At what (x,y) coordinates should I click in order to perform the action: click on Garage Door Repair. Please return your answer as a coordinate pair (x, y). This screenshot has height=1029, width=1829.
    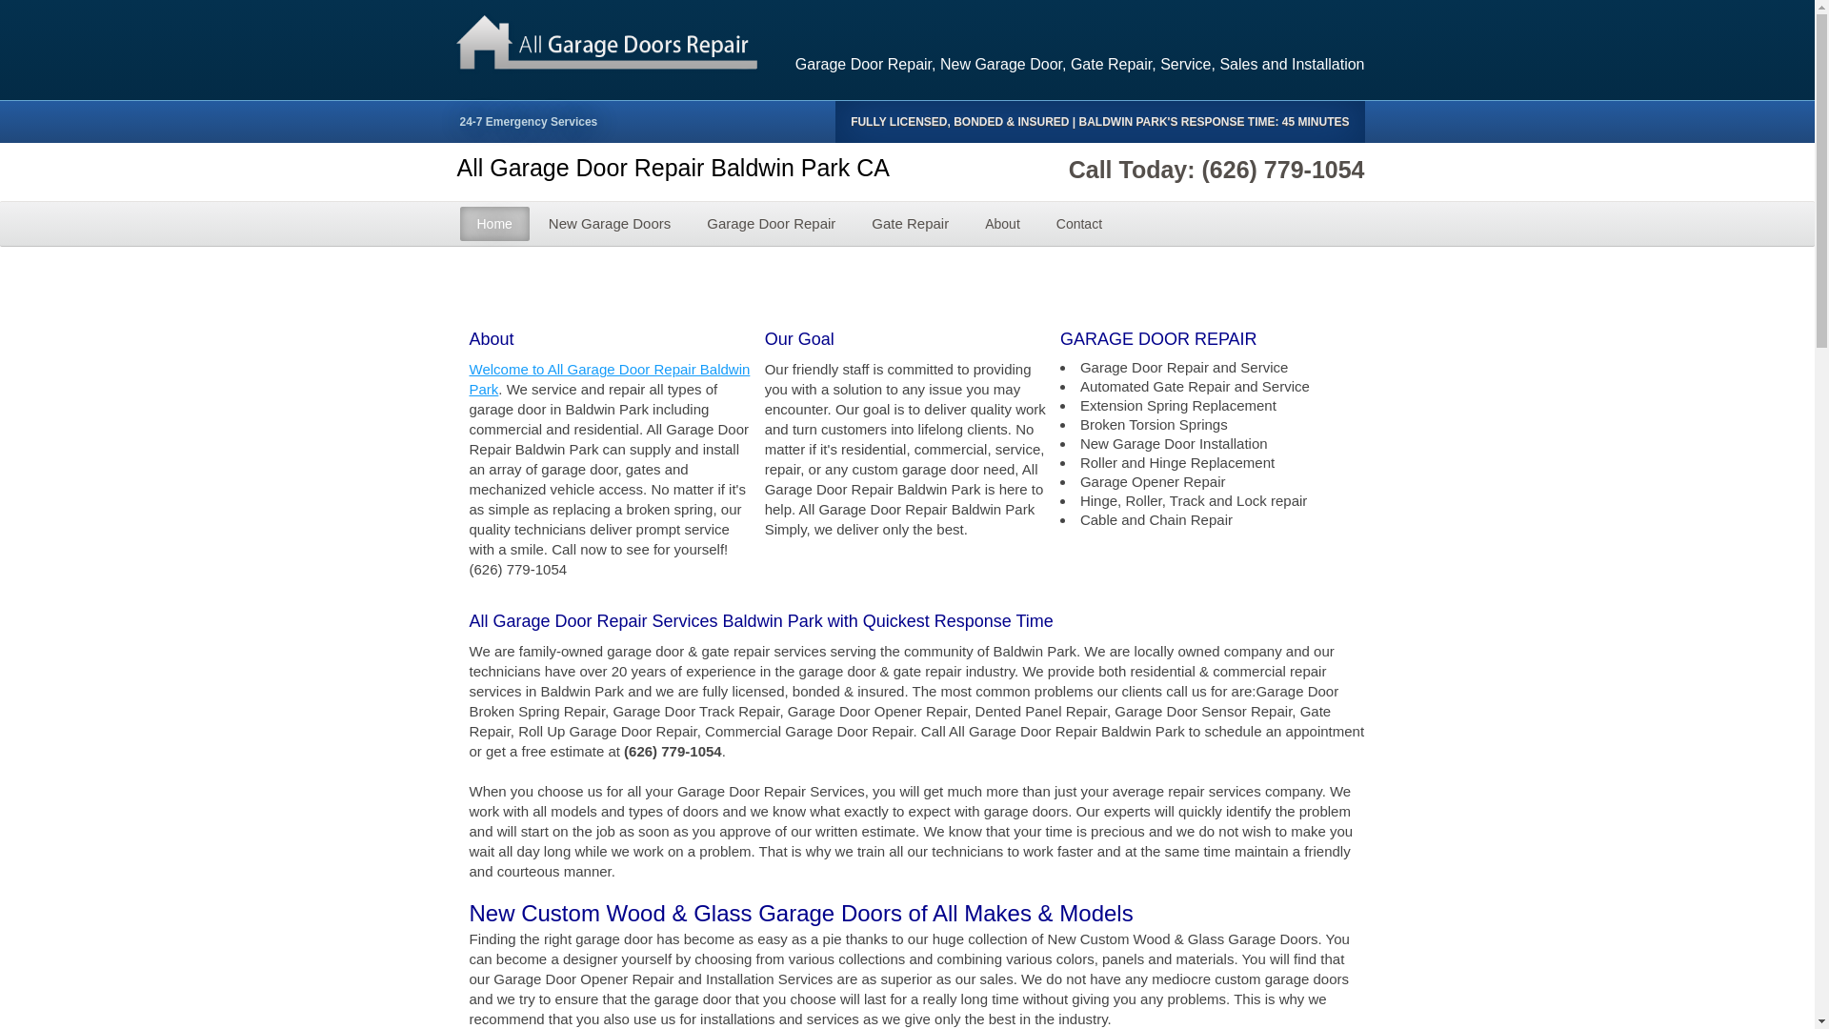
    Looking at the image, I should click on (770, 223).